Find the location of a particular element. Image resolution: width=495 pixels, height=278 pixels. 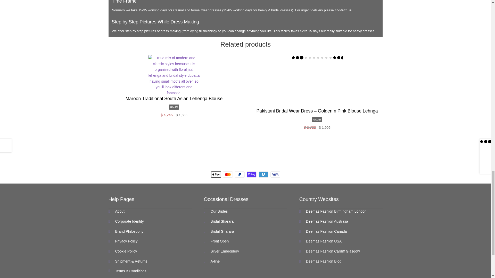

Mastercard is located at coordinates (228, 175).